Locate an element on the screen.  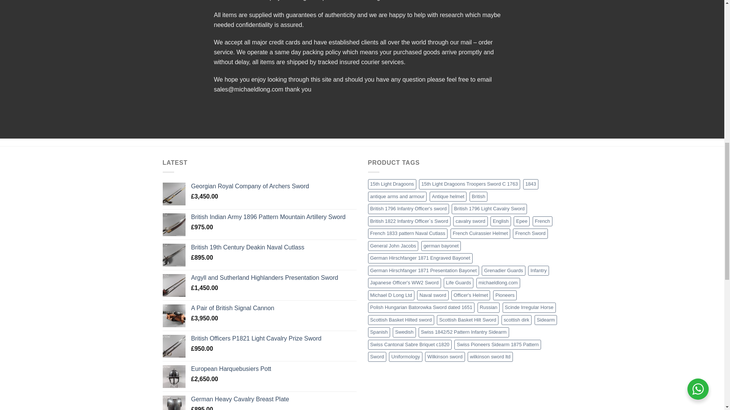
Argyll and Sutherland Highlanders Presentation Sword is located at coordinates (273, 278).